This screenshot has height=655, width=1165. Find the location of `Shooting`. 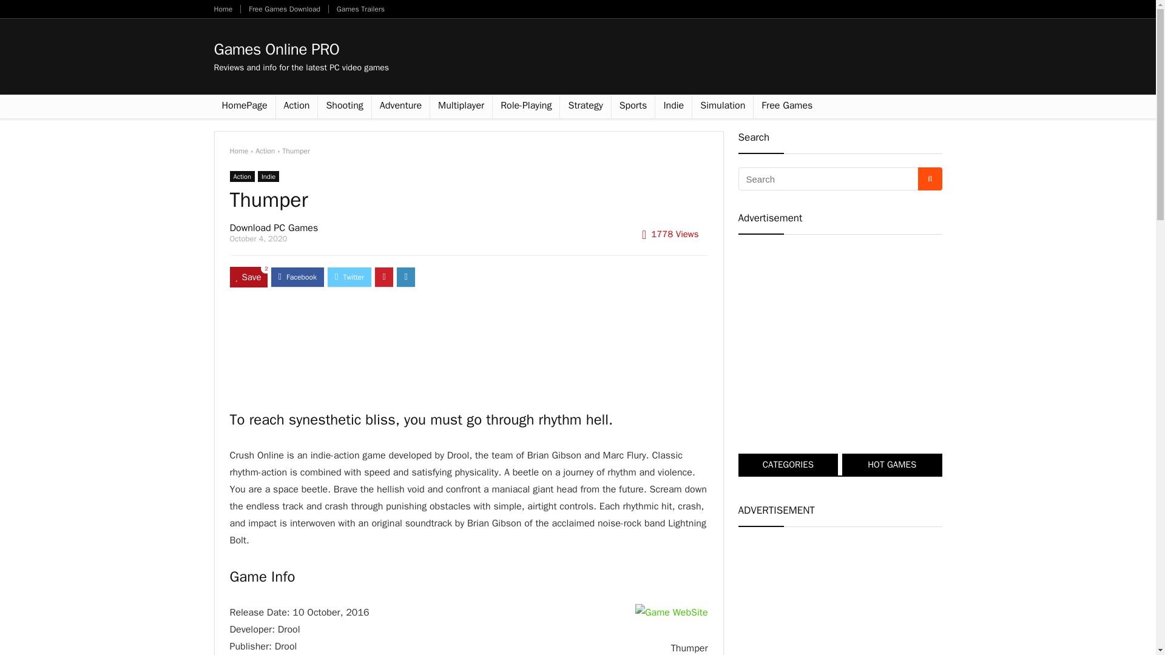

Shooting is located at coordinates (344, 107).